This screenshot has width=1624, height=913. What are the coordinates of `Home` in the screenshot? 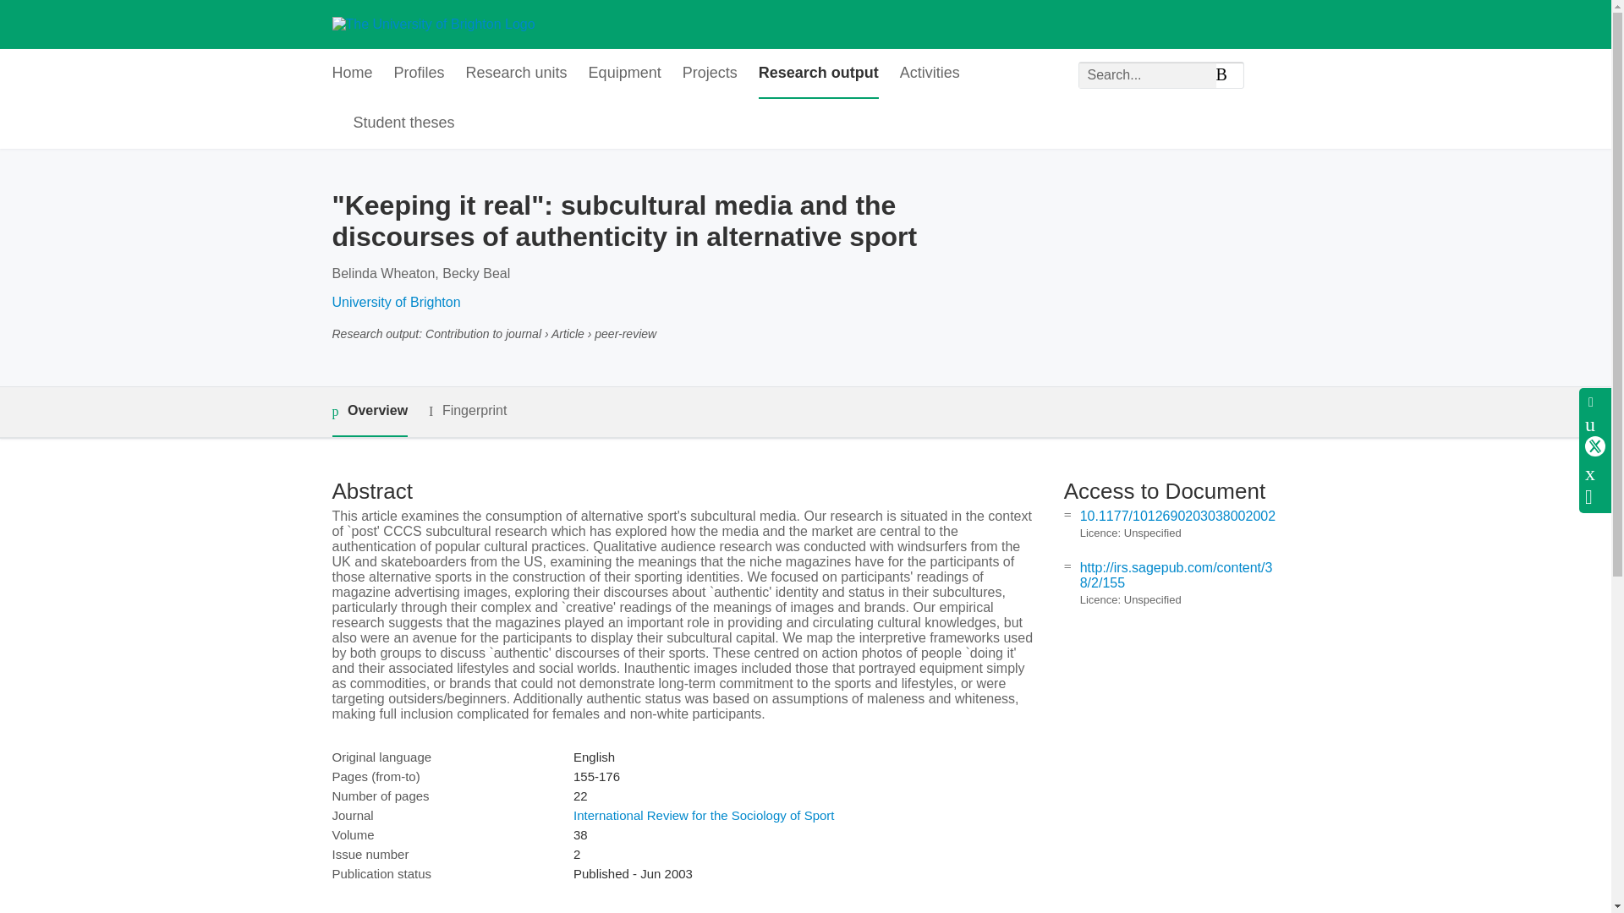 It's located at (351, 74).